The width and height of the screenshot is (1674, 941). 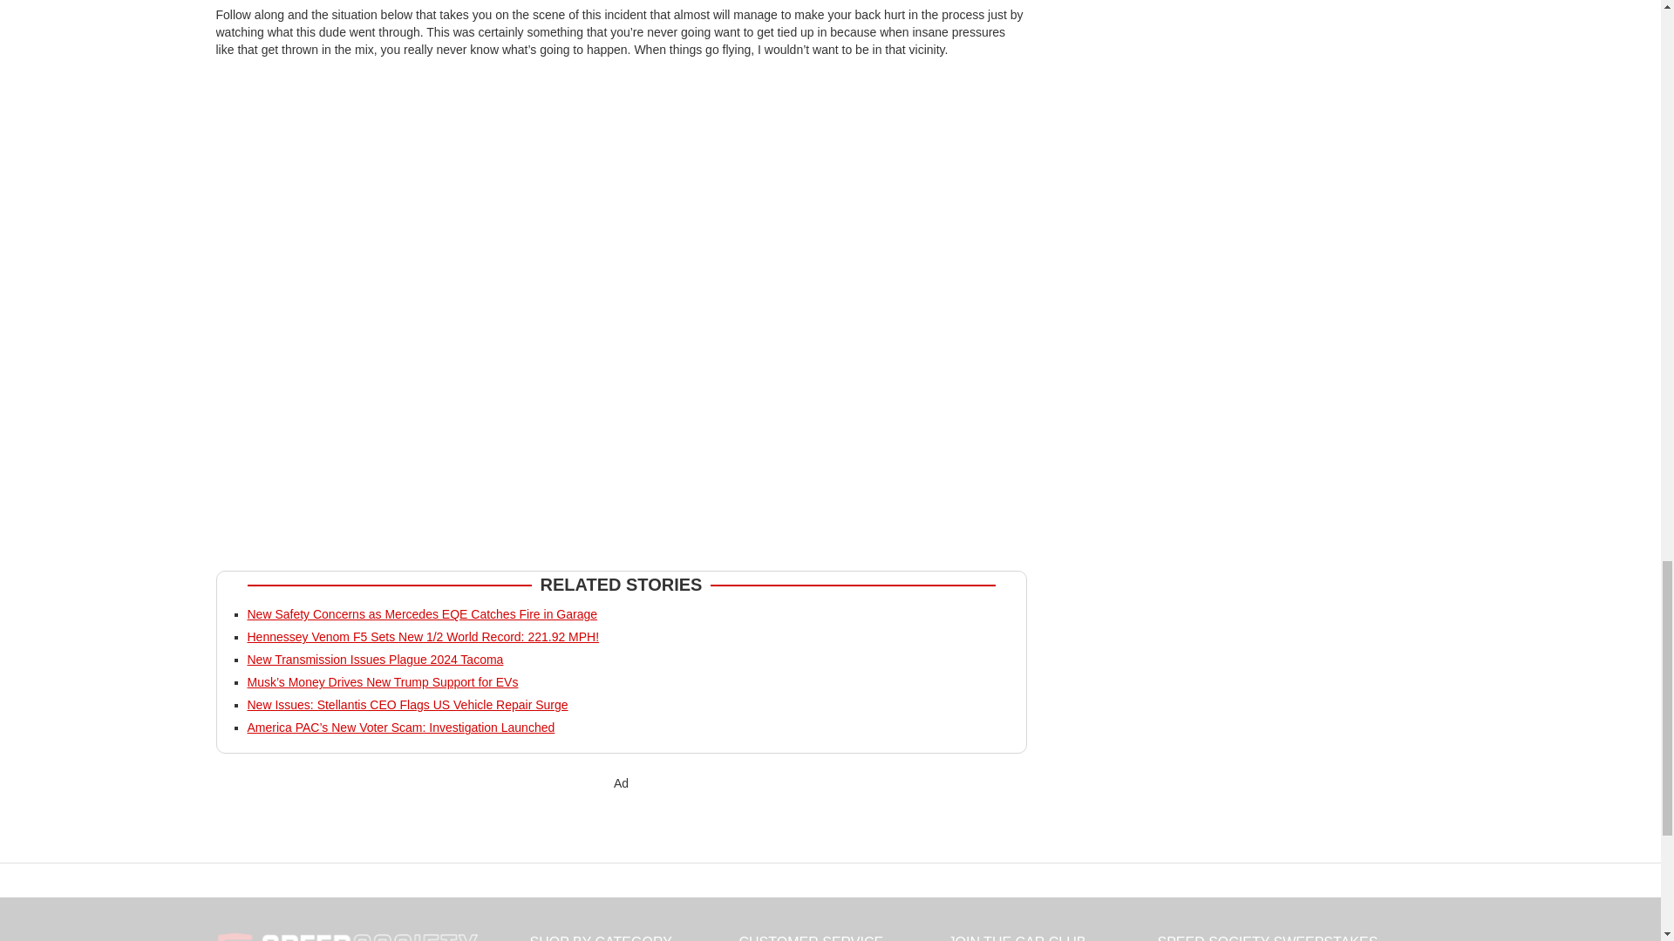 I want to click on footer logo, so click(x=346, y=937).